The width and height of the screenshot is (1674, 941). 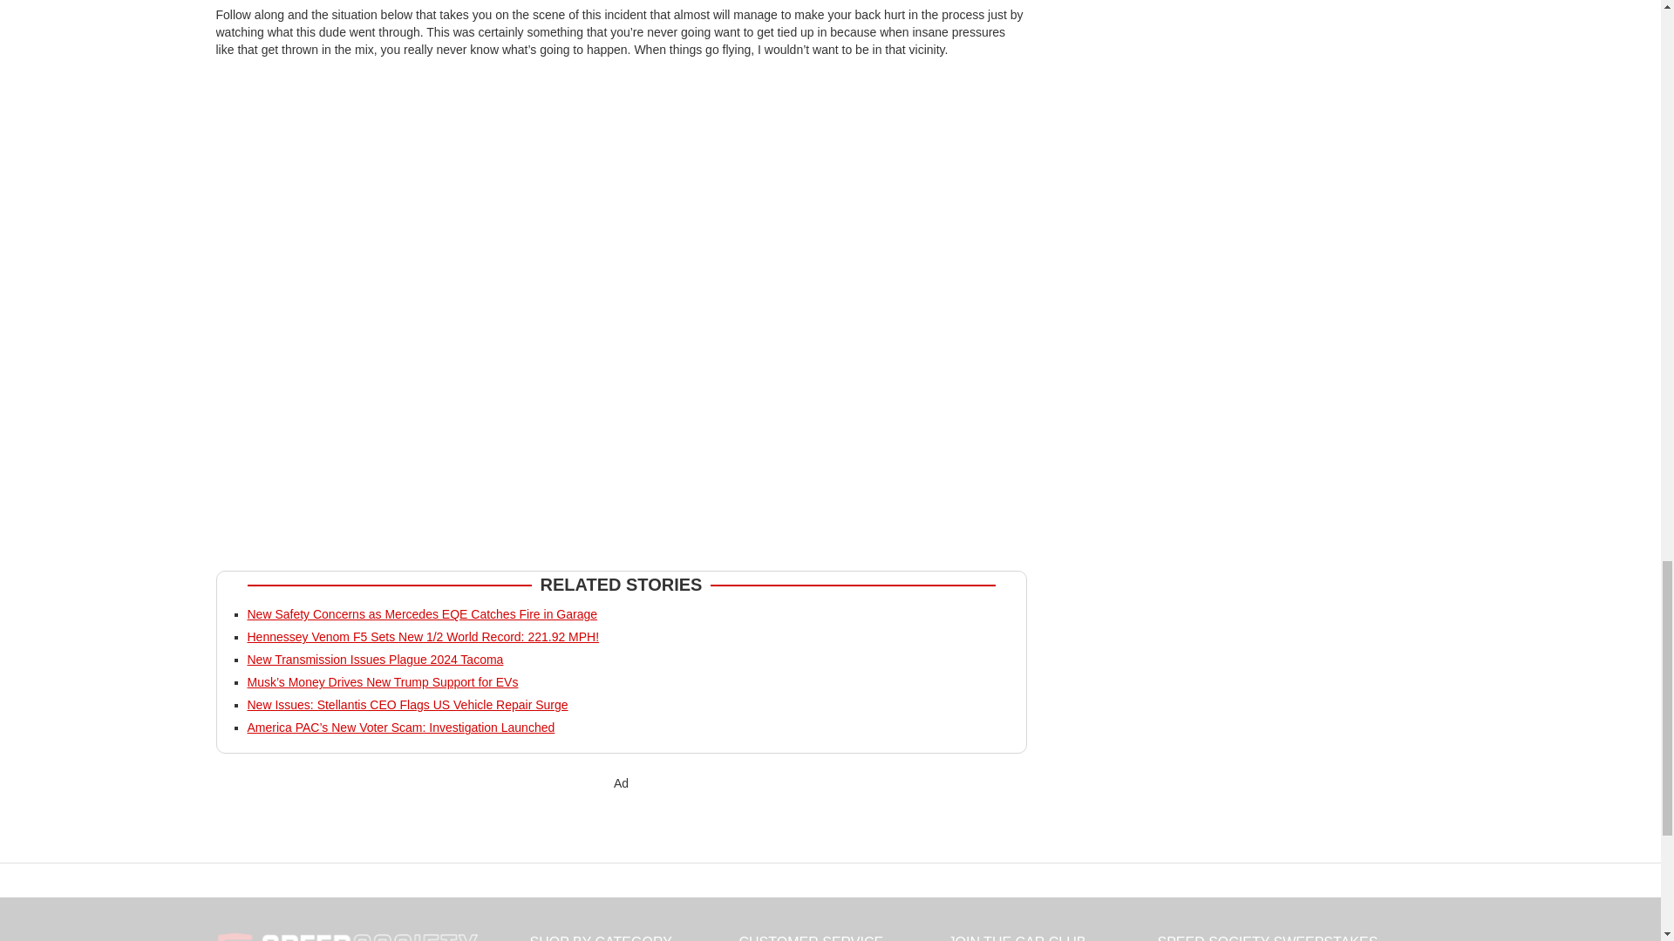 I want to click on footer logo, so click(x=346, y=937).